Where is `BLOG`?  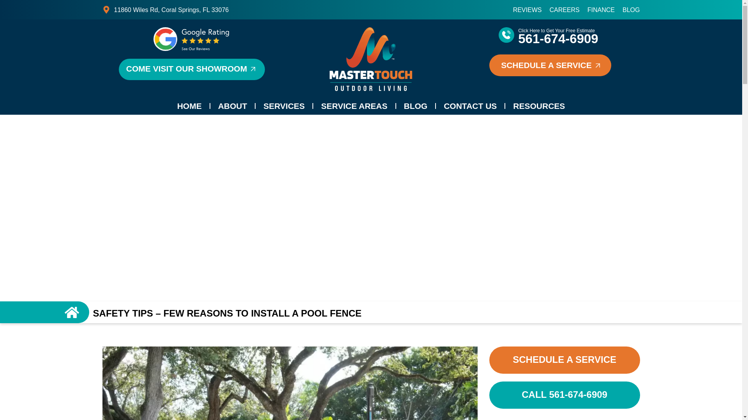 BLOG is located at coordinates (631, 10).